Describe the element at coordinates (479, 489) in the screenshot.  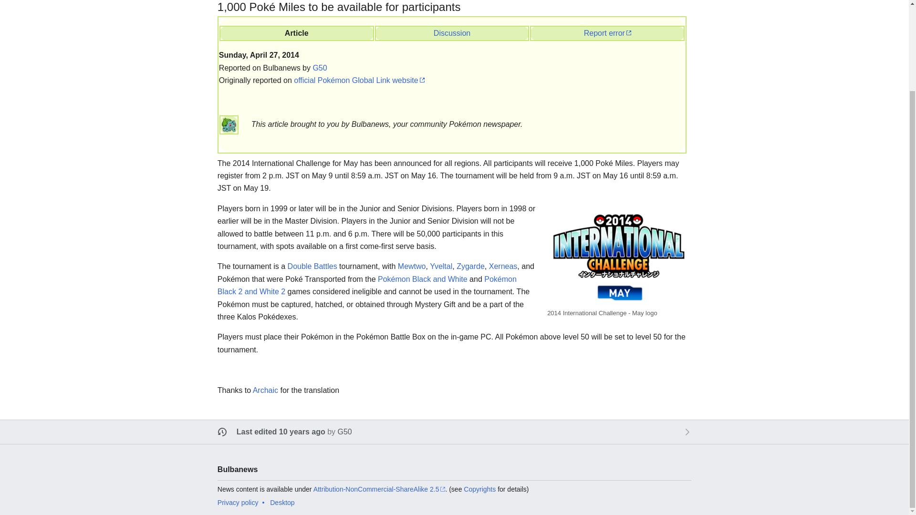
I see `Copyrights` at that location.